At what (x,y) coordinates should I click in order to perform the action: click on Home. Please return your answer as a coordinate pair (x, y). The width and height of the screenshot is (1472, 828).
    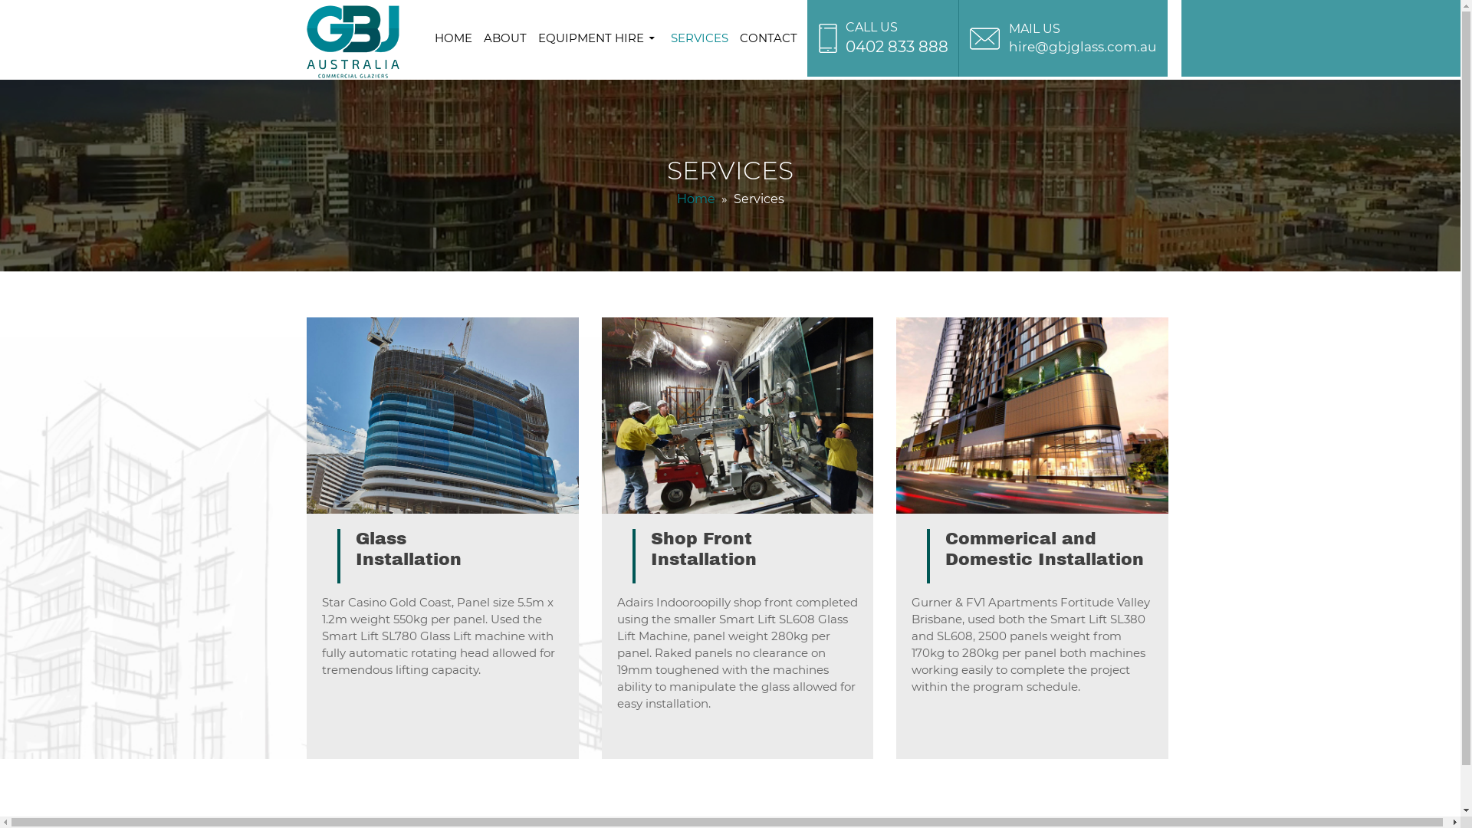
    Looking at the image, I should click on (695, 199).